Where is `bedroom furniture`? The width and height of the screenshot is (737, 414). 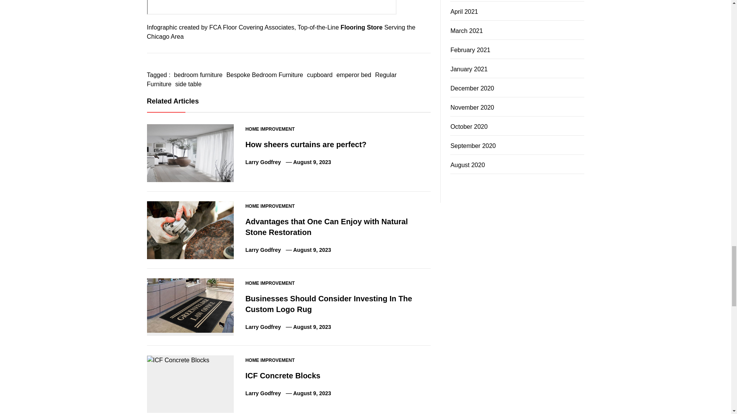
bedroom furniture is located at coordinates (198, 75).